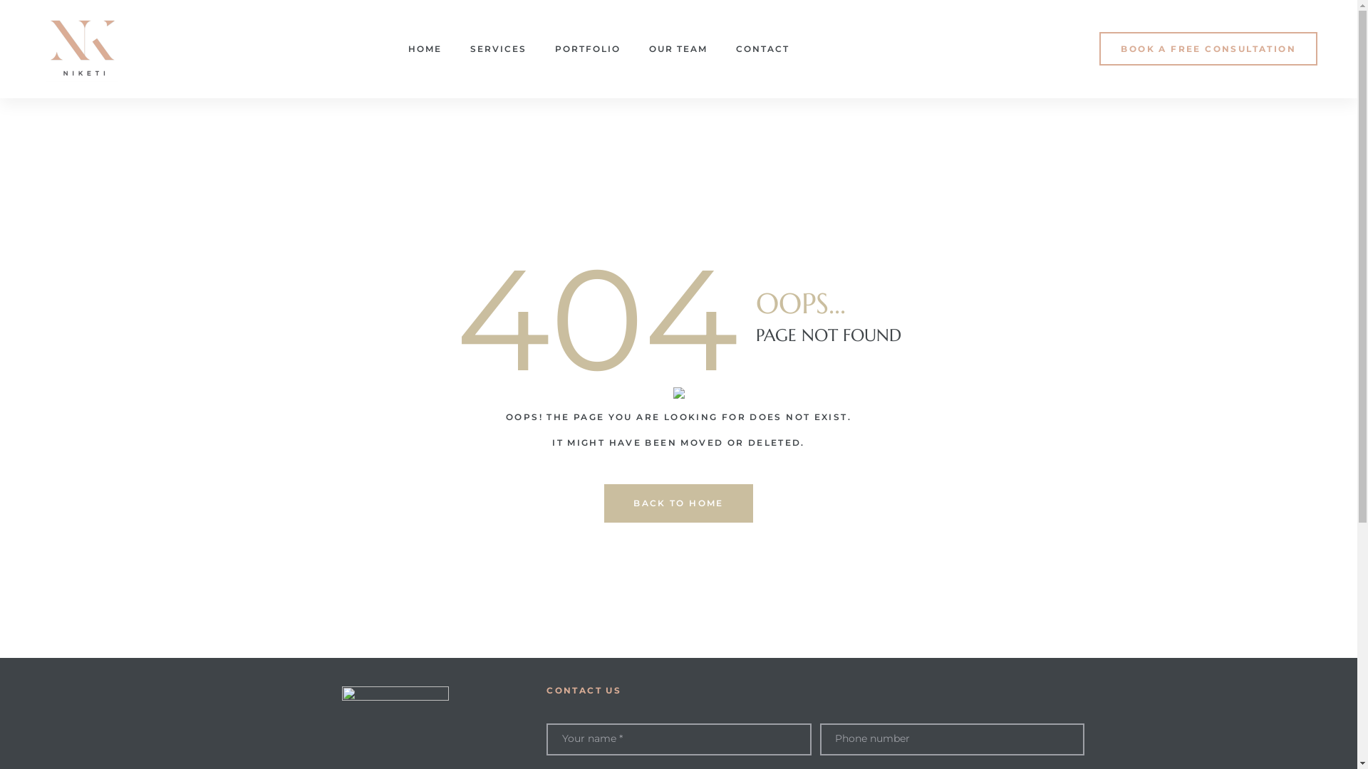  Describe the element at coordinates (678, 49) in the screenshot. I see `OUR TEAM` at that location.